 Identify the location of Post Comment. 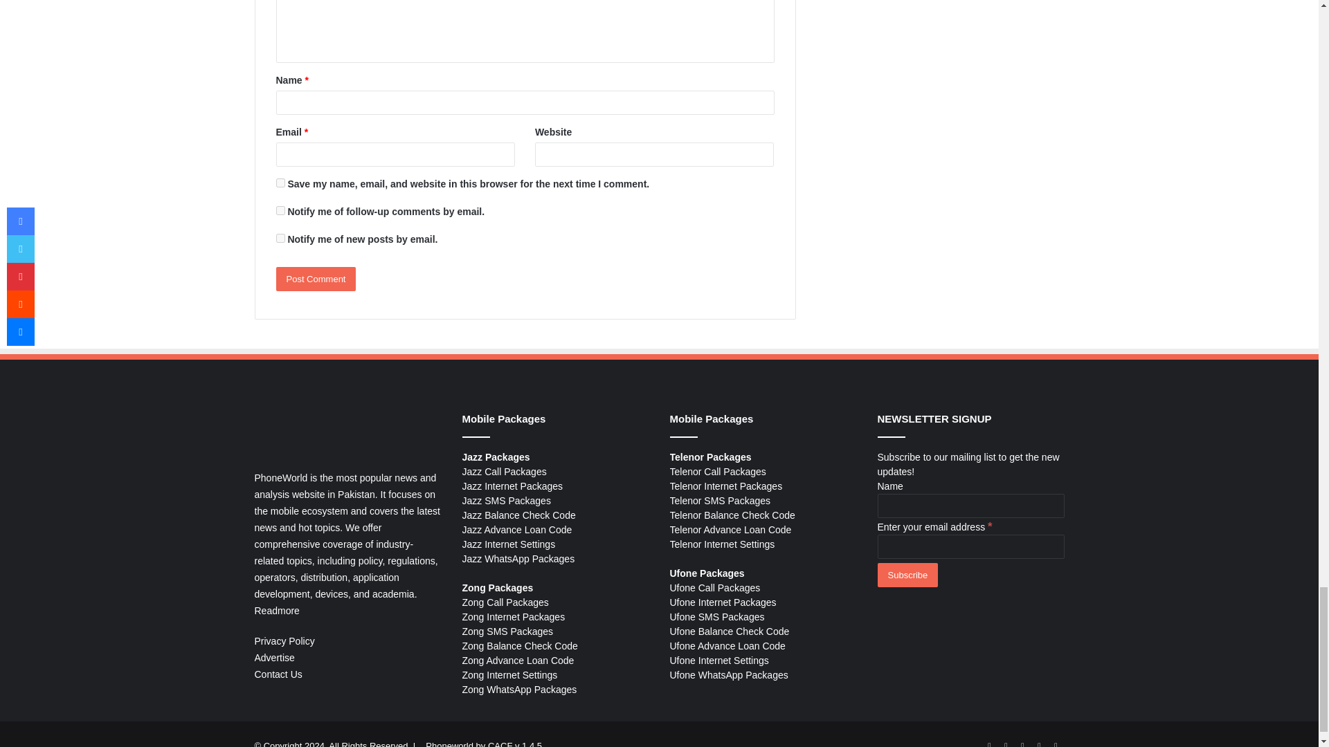
(316, 279).